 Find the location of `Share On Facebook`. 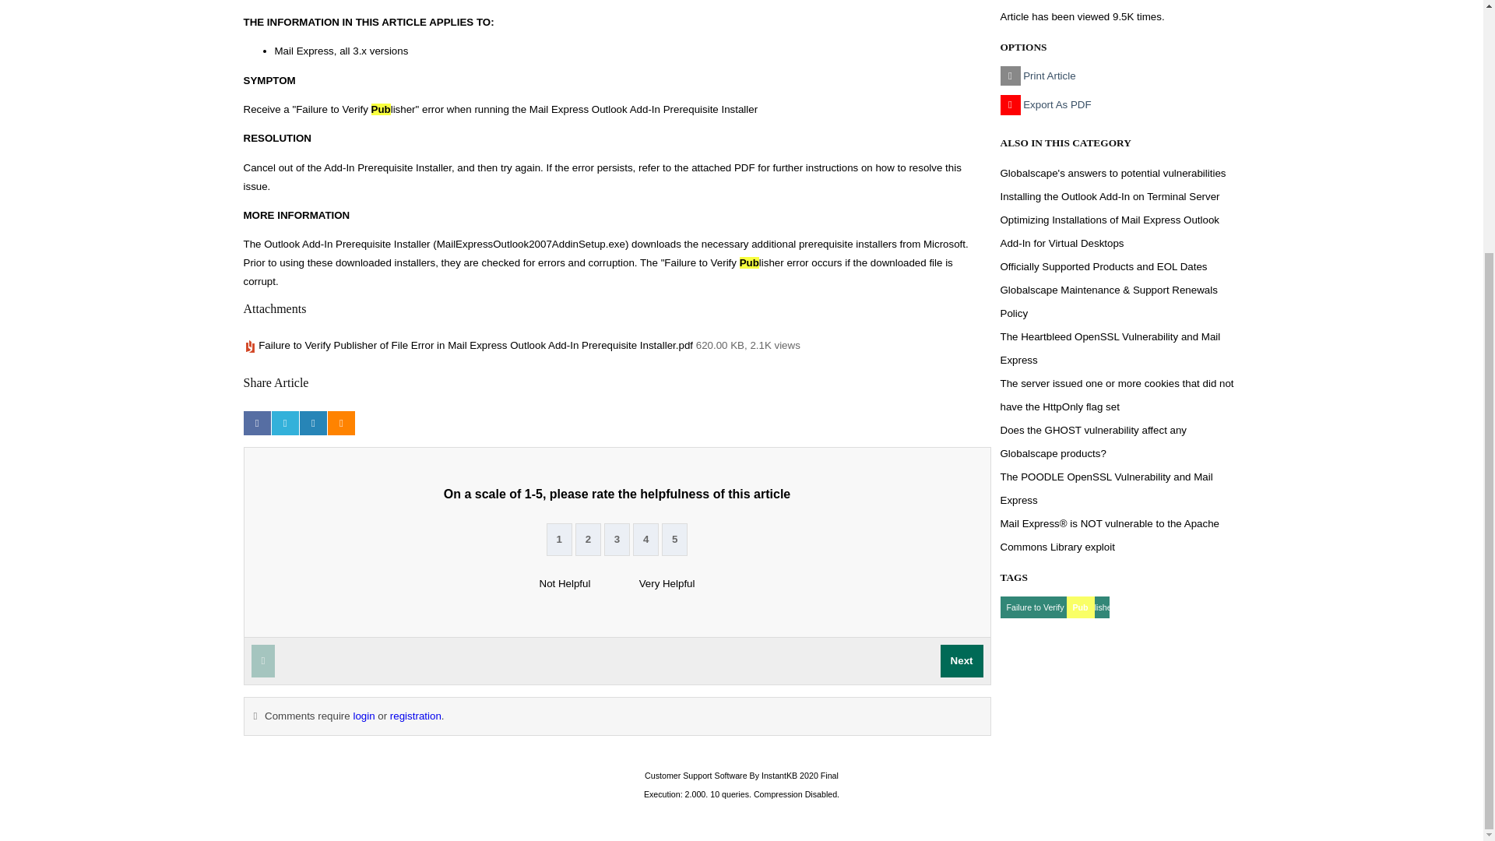

Share On Facebook is located at coordinates (256, 424).